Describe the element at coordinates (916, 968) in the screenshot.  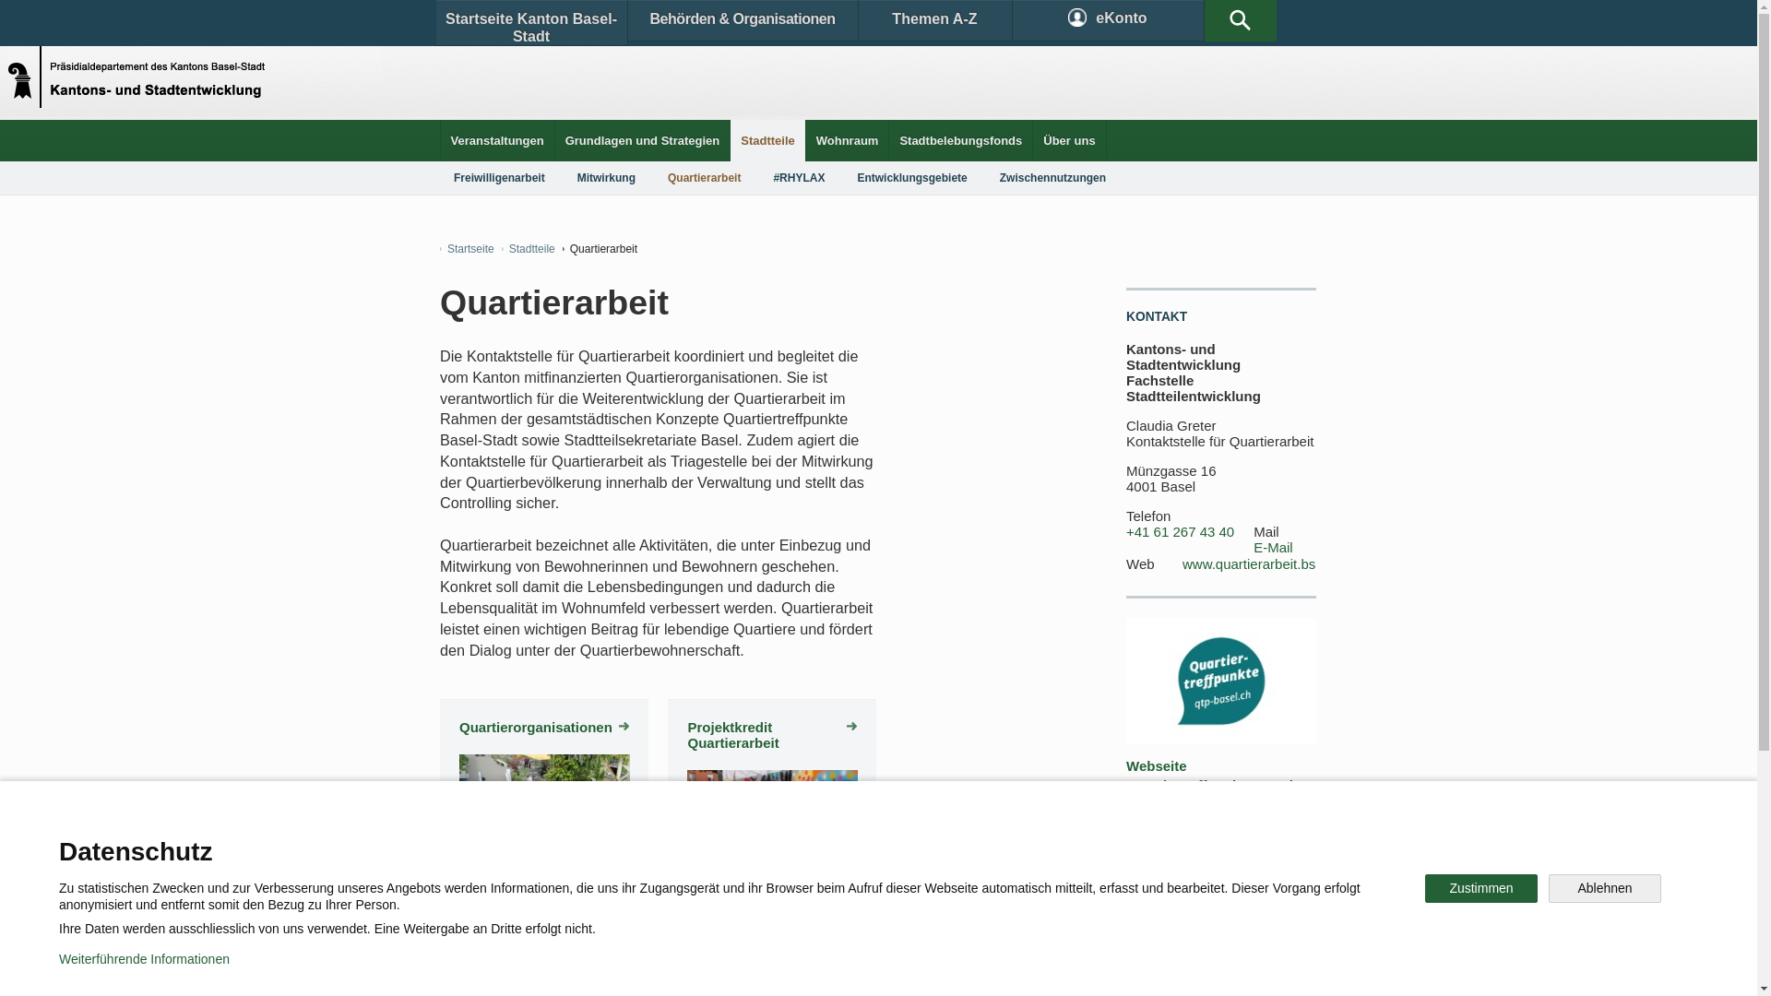
I see `Zur mobilen Ansicht` at that location.